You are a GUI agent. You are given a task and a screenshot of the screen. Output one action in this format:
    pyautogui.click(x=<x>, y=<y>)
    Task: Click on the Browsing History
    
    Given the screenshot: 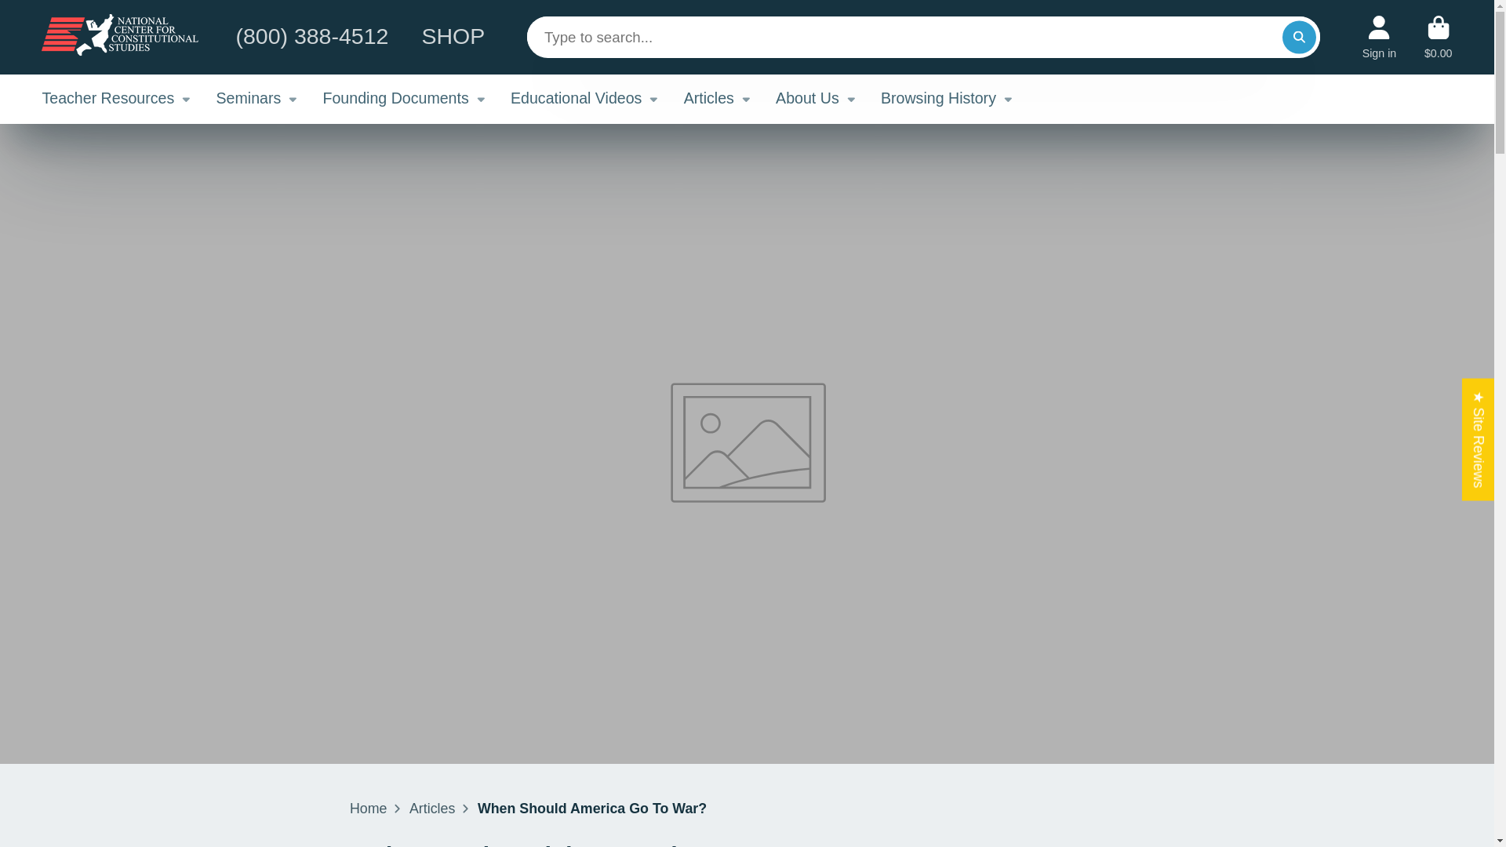 What is the action you would take?
    pyautogui.click(x=948, y=99)
    